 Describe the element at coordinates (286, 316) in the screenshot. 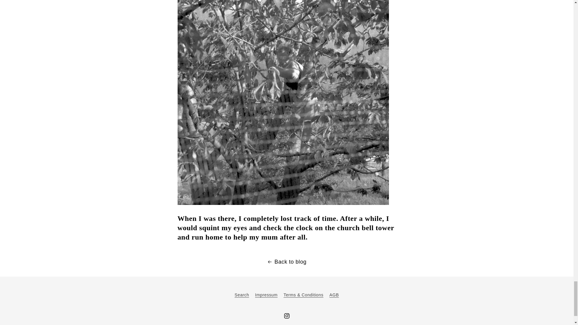

I see `Instagram` at that location.